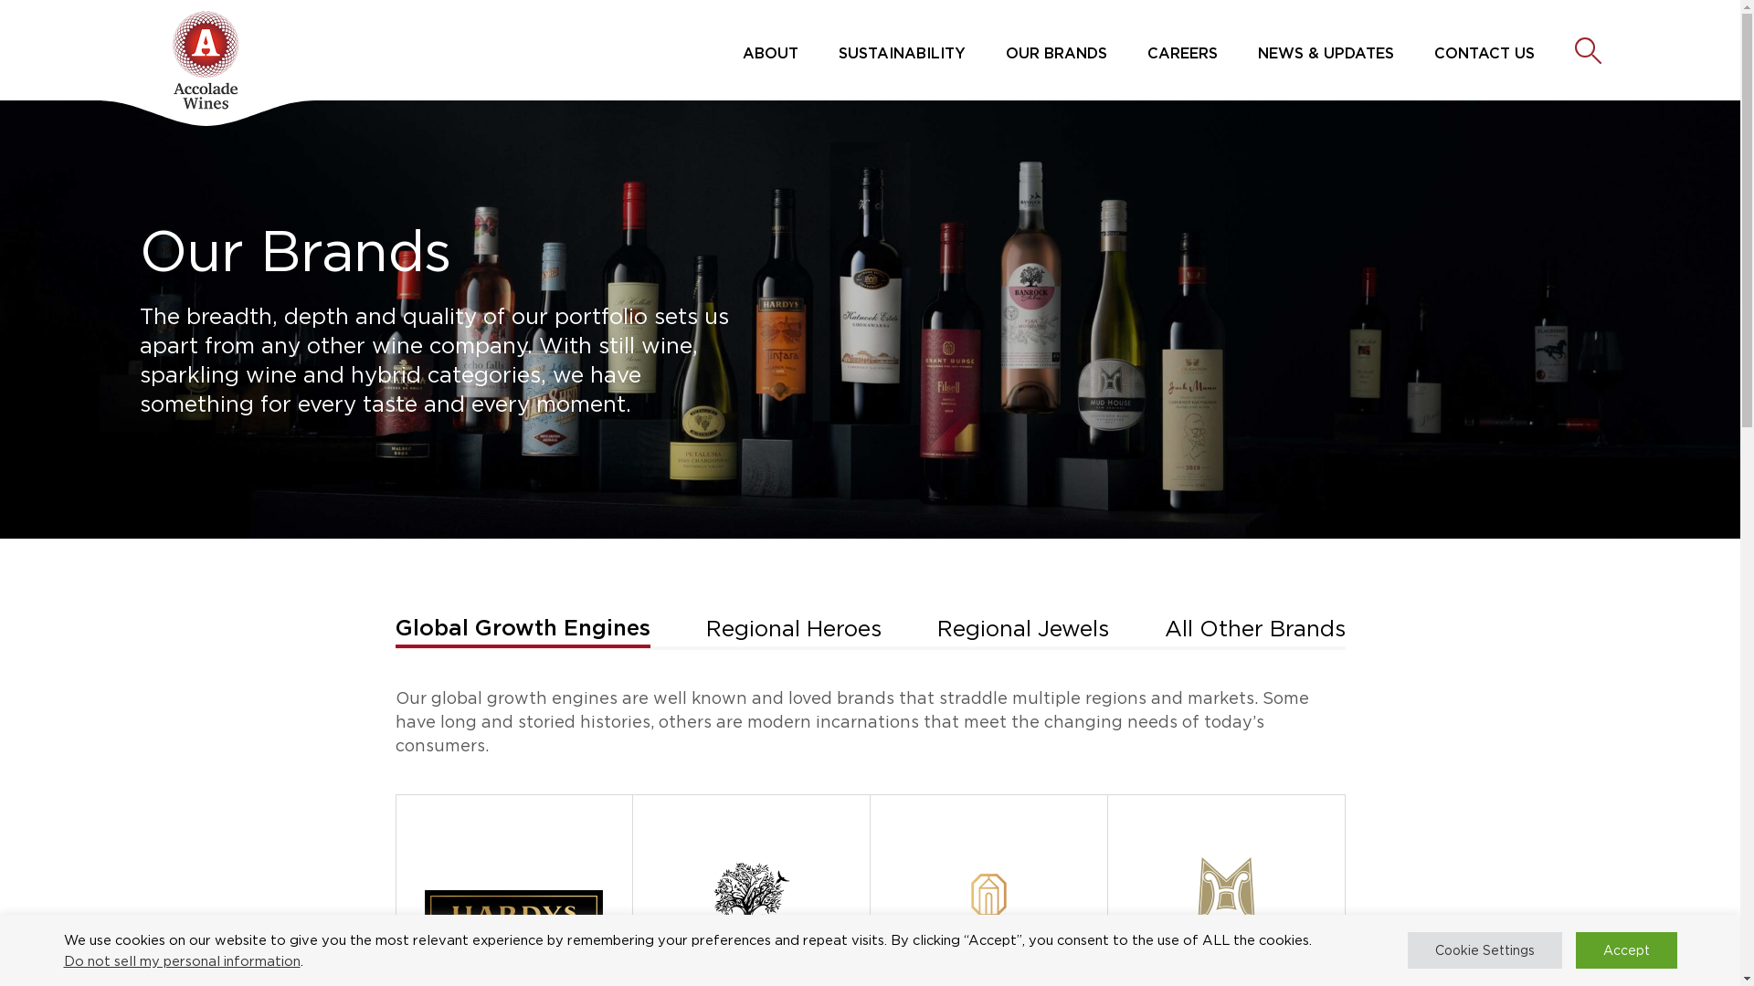 The image size is (1754, 986). Describe the element at coordinates (903, 53) in the screenshot. I see `SUSTAINABILITY` at that location.